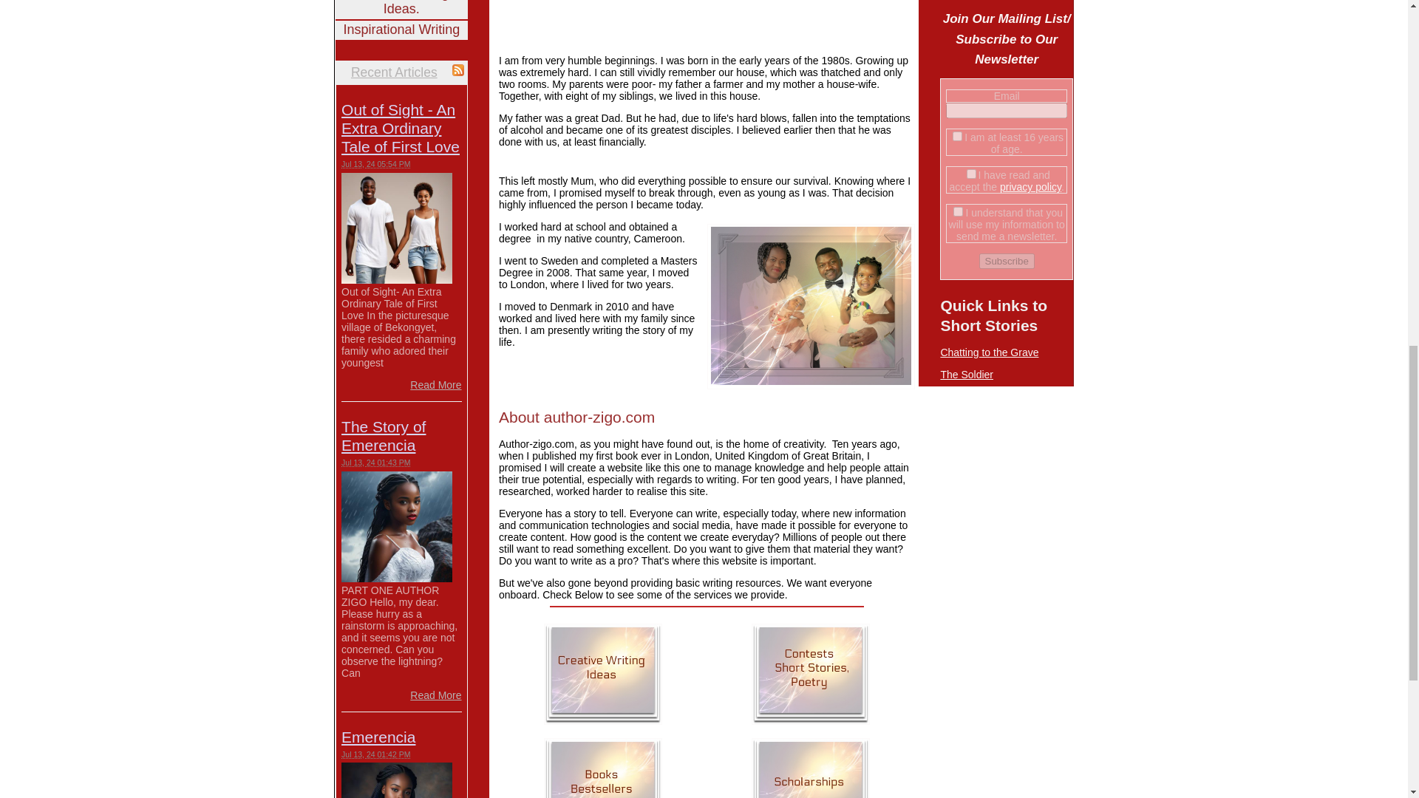 The height and width of the screenshot is (798, 1419). I want to click on 2024-07-13T13:42:18-0400, so click(375, 754).